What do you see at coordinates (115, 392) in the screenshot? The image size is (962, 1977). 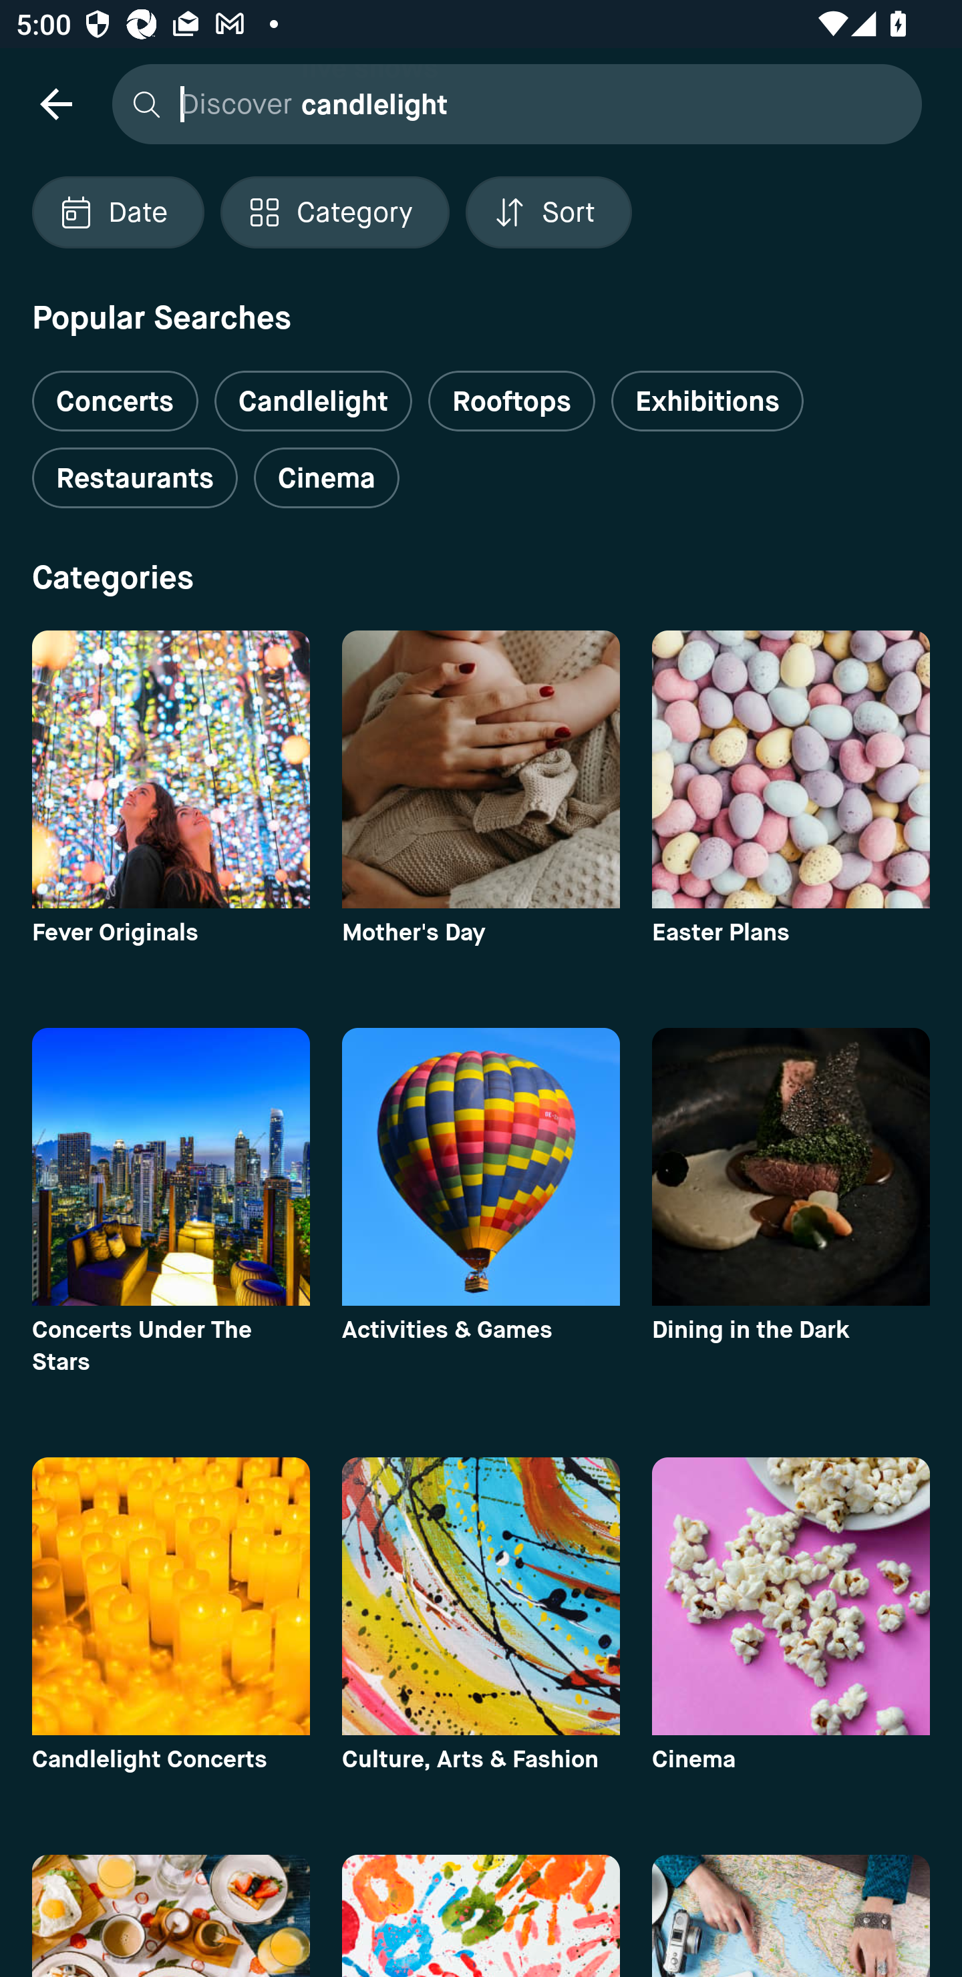 I see `Concerts` at bounding box center [115, 392].